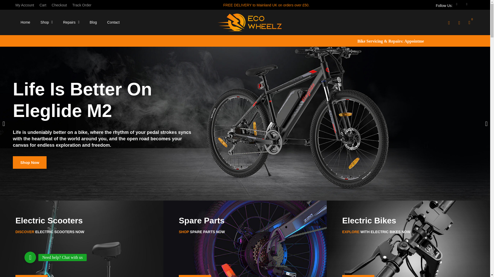 The height and width of the screenshot is (277, 494). What do you see at coordinates (59, 5) in the screenshot?
I see `Checkout` at bounding box center [59, 5].